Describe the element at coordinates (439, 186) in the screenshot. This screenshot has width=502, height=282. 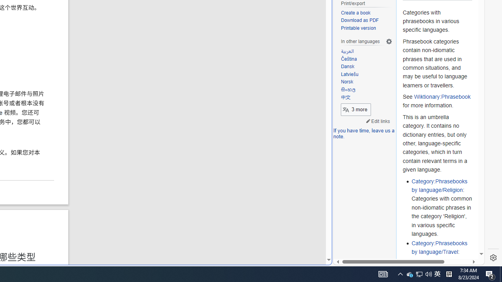
I see `Category:Phrasebooks by language/Religion` at that location.